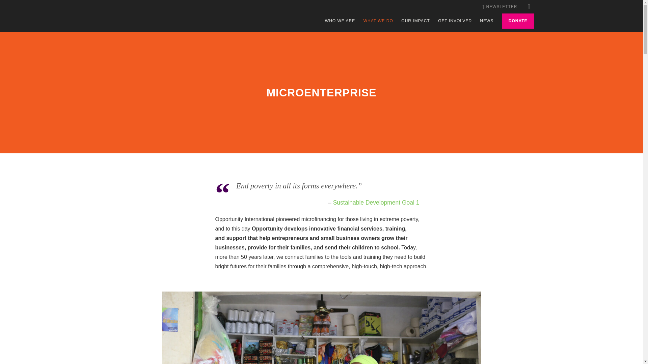 The image size is (648, 364). Describe the element at coordinates (378, 21) in the screenshot. I see `What We Do` at that location.